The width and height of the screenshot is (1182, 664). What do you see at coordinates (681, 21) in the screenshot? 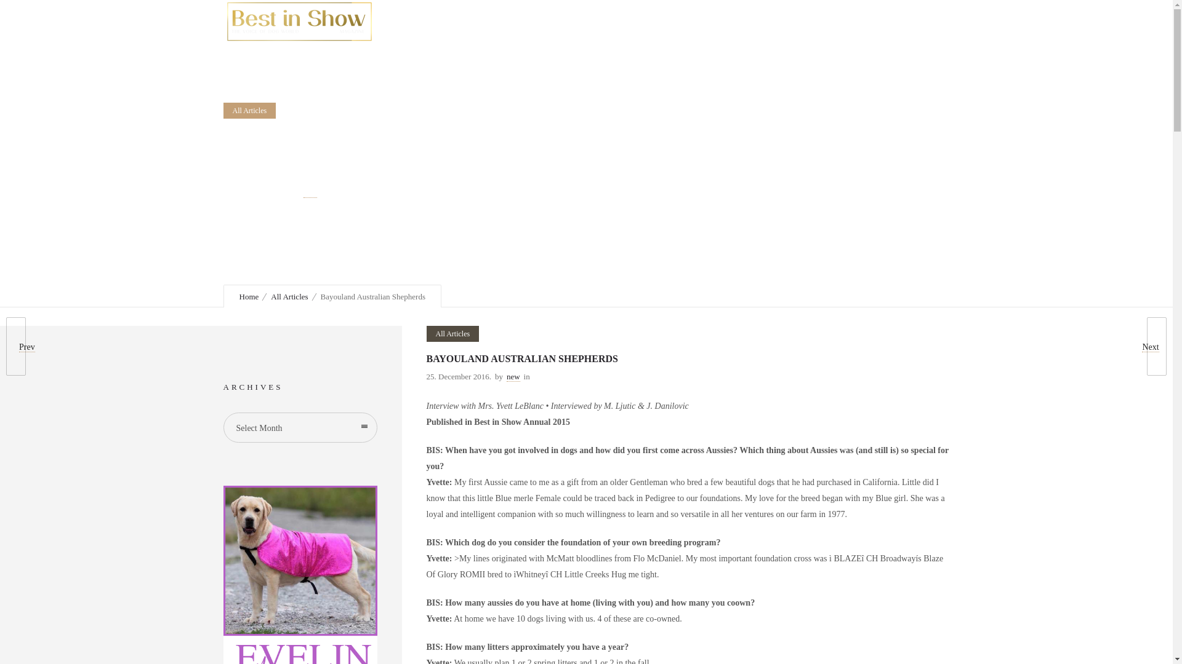
I see `ADVERTISING` at bounding box center [681, 21].